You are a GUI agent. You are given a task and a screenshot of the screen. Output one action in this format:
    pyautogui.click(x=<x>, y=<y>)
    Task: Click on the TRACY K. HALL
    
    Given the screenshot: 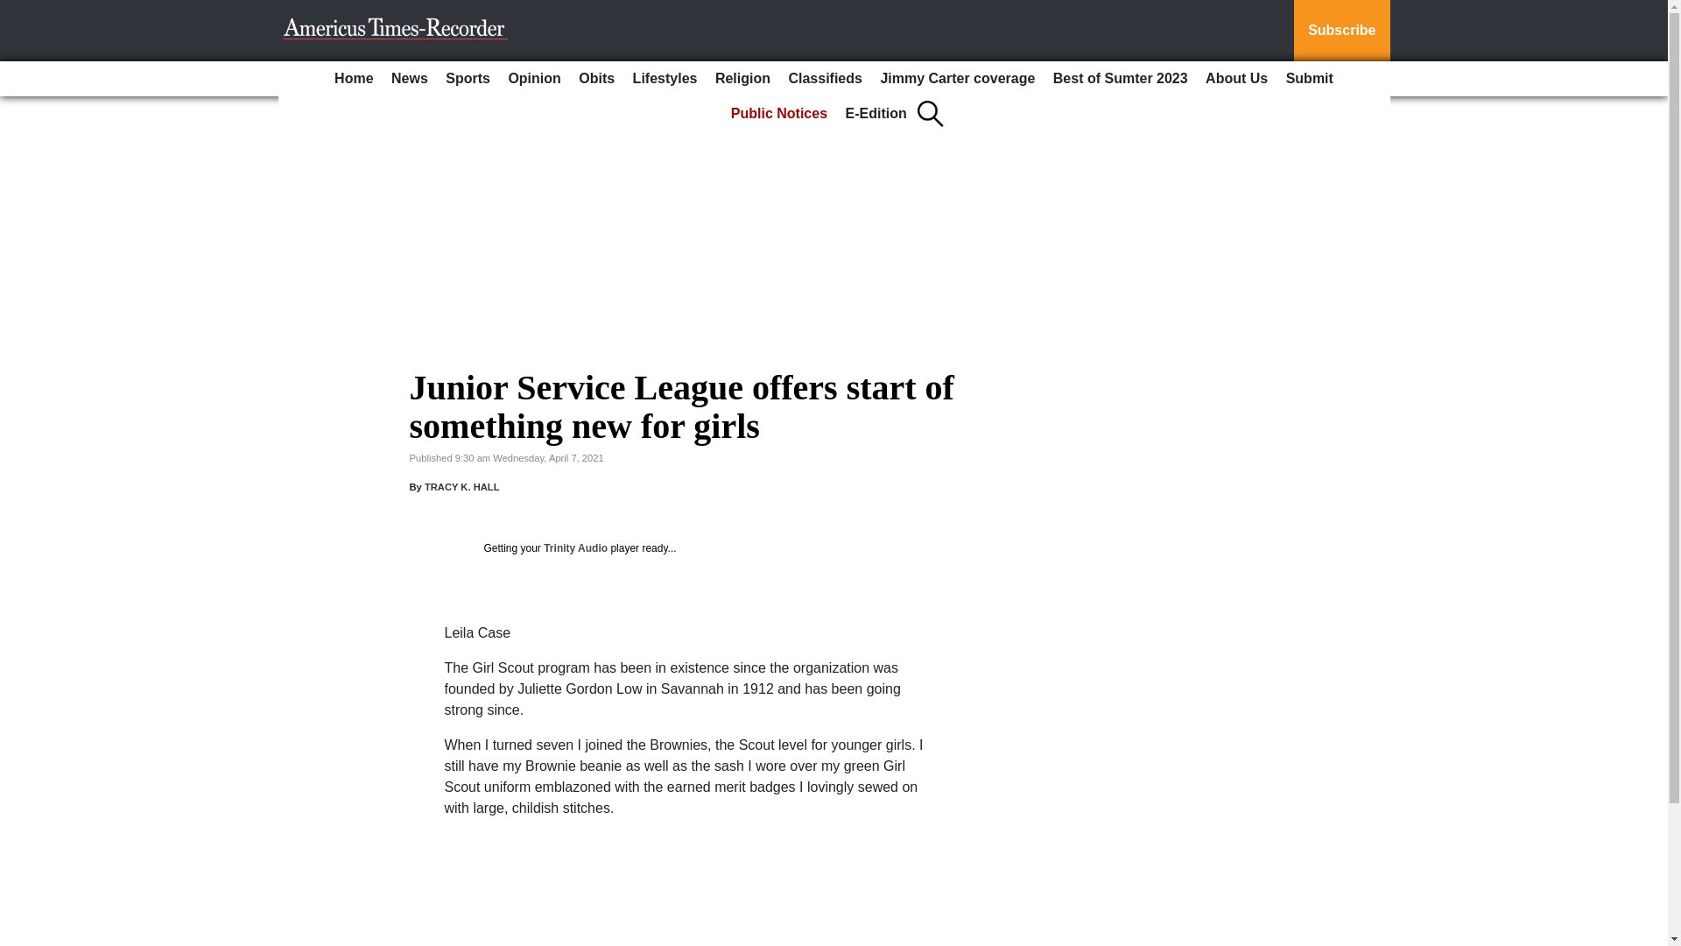 What is the action you would take?
    pyautogui.click(x=462, y=486)
    